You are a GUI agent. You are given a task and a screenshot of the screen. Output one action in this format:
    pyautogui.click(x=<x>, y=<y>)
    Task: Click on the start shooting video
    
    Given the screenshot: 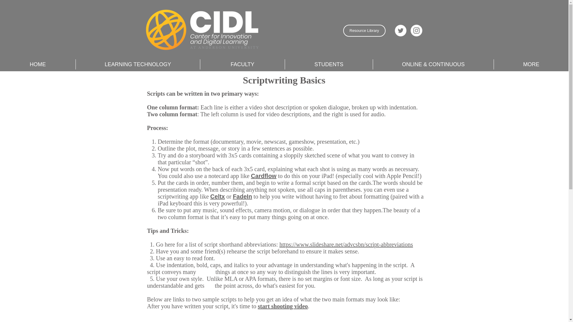 What is the action you would take?
    pyautogui.click(x=283, y=306)
    